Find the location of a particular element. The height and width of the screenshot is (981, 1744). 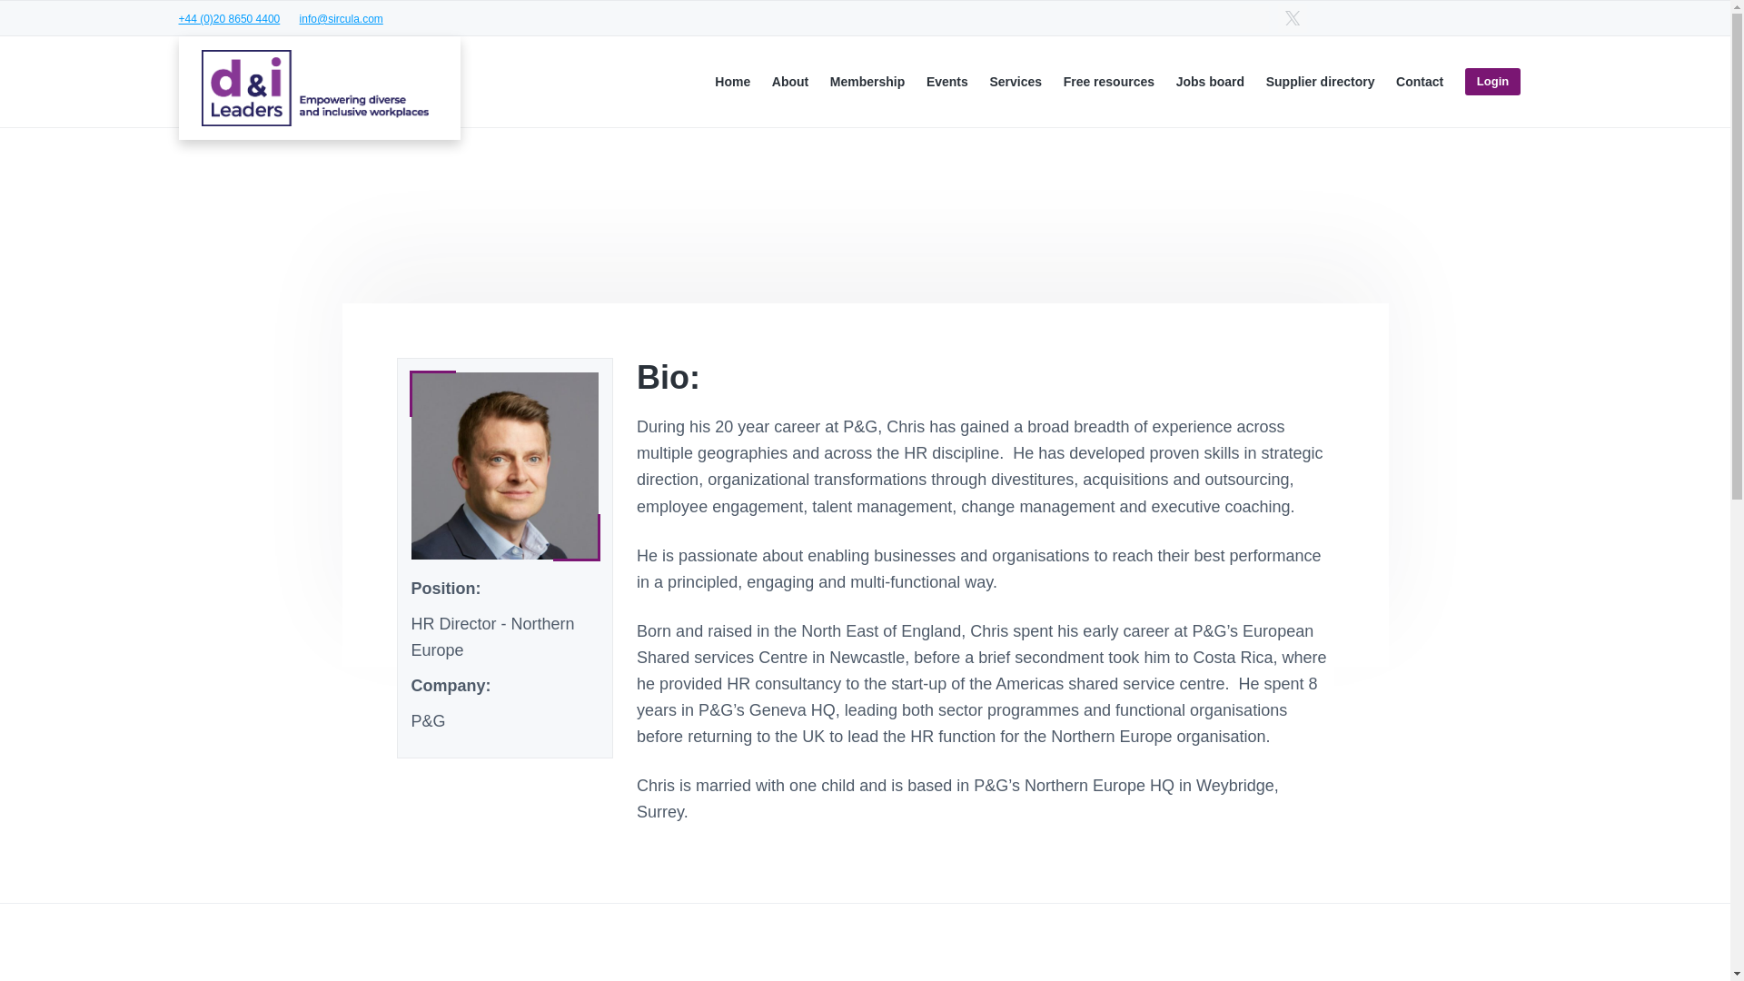

Chris Young photo is located at coordinates (503, 465).